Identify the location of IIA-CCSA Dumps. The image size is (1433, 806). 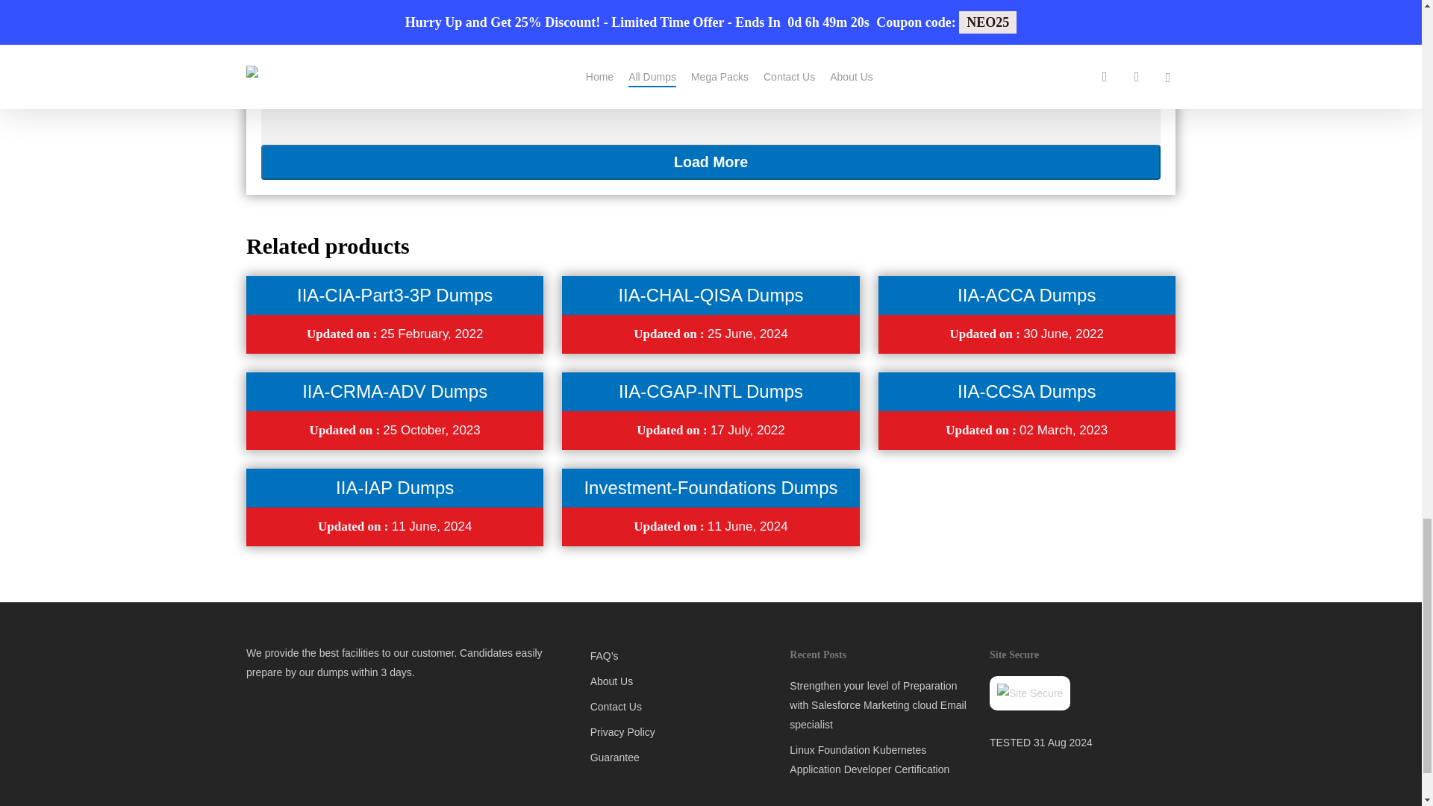
(1026, 391).